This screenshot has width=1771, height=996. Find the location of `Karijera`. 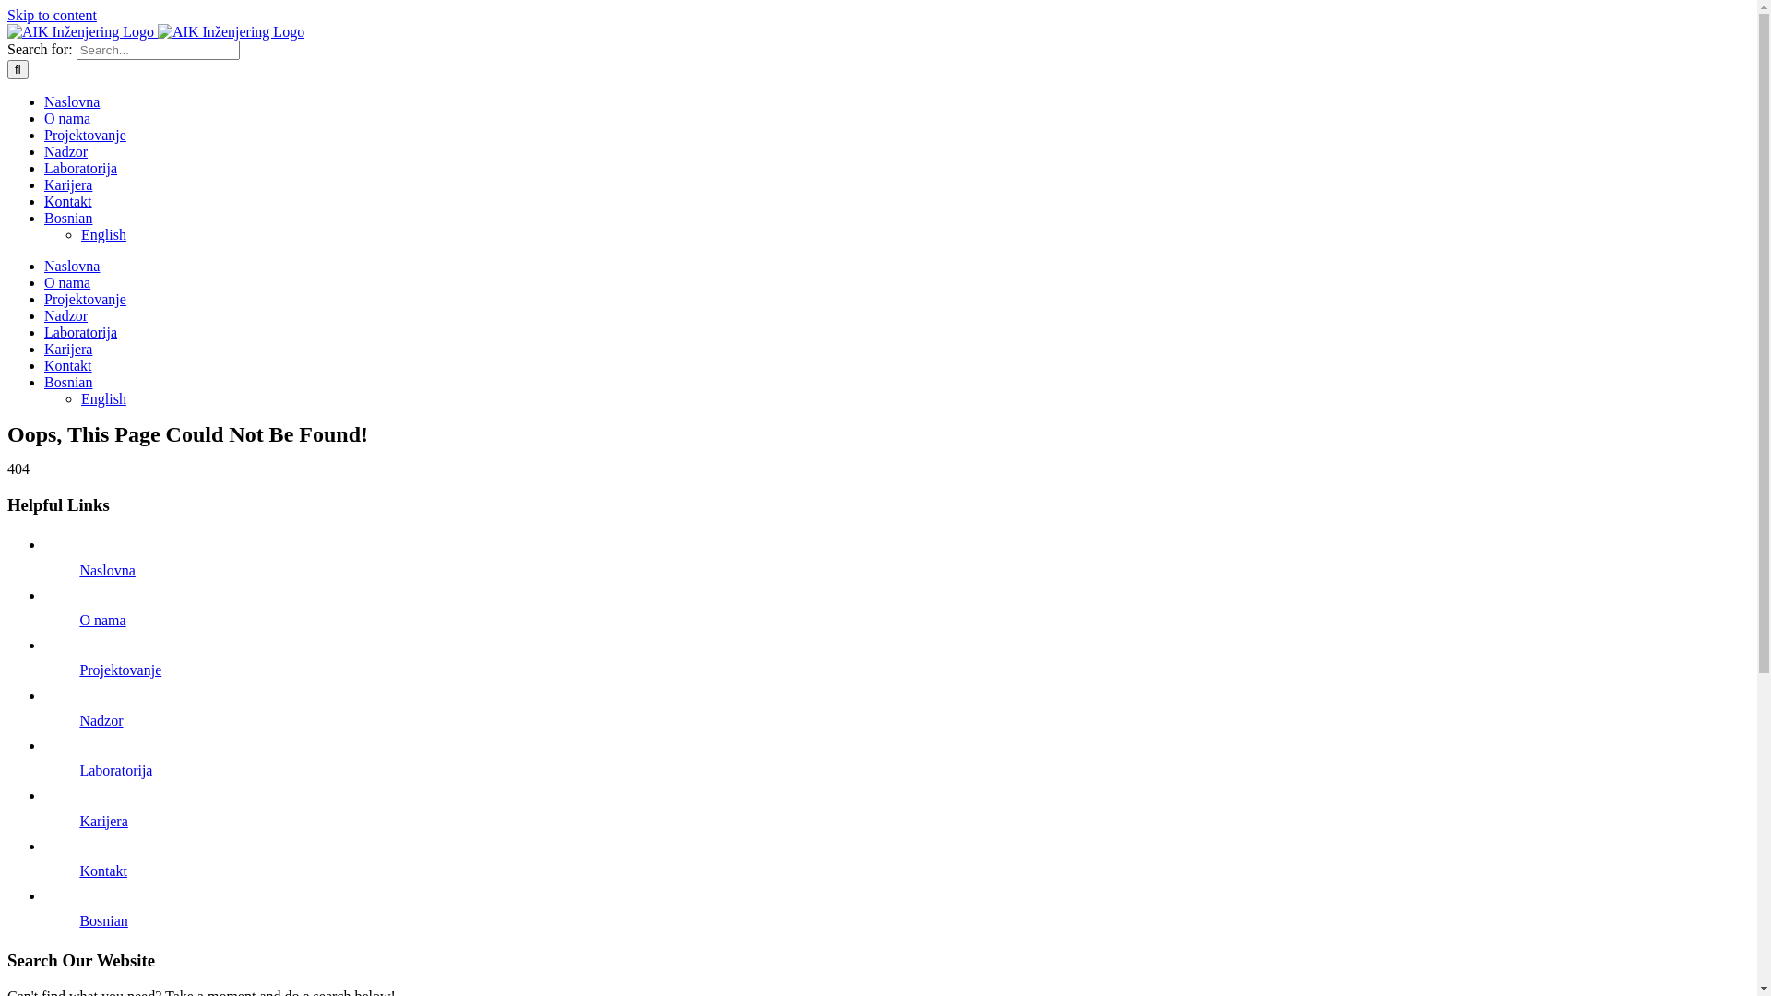

Karijera is located at coordinates (103, 821).